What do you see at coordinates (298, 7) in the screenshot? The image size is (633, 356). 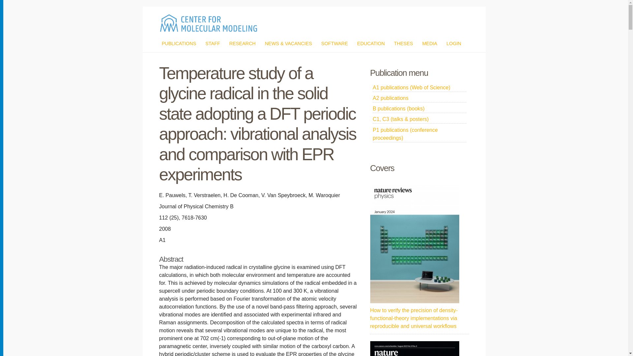 I see `Skip to main content` at bounding box center [298, 7].